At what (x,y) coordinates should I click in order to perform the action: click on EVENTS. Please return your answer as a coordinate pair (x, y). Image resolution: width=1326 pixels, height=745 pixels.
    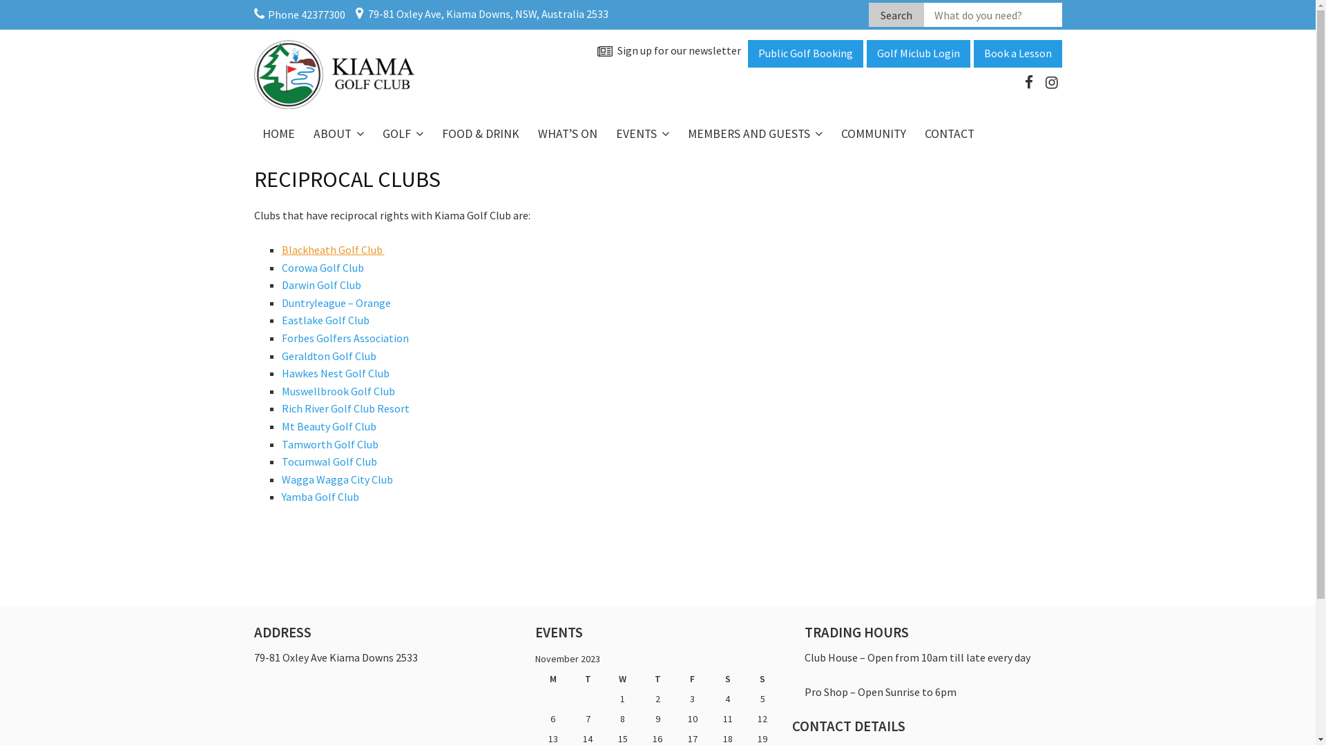
    Looking at the image, I should click on (642, 134).